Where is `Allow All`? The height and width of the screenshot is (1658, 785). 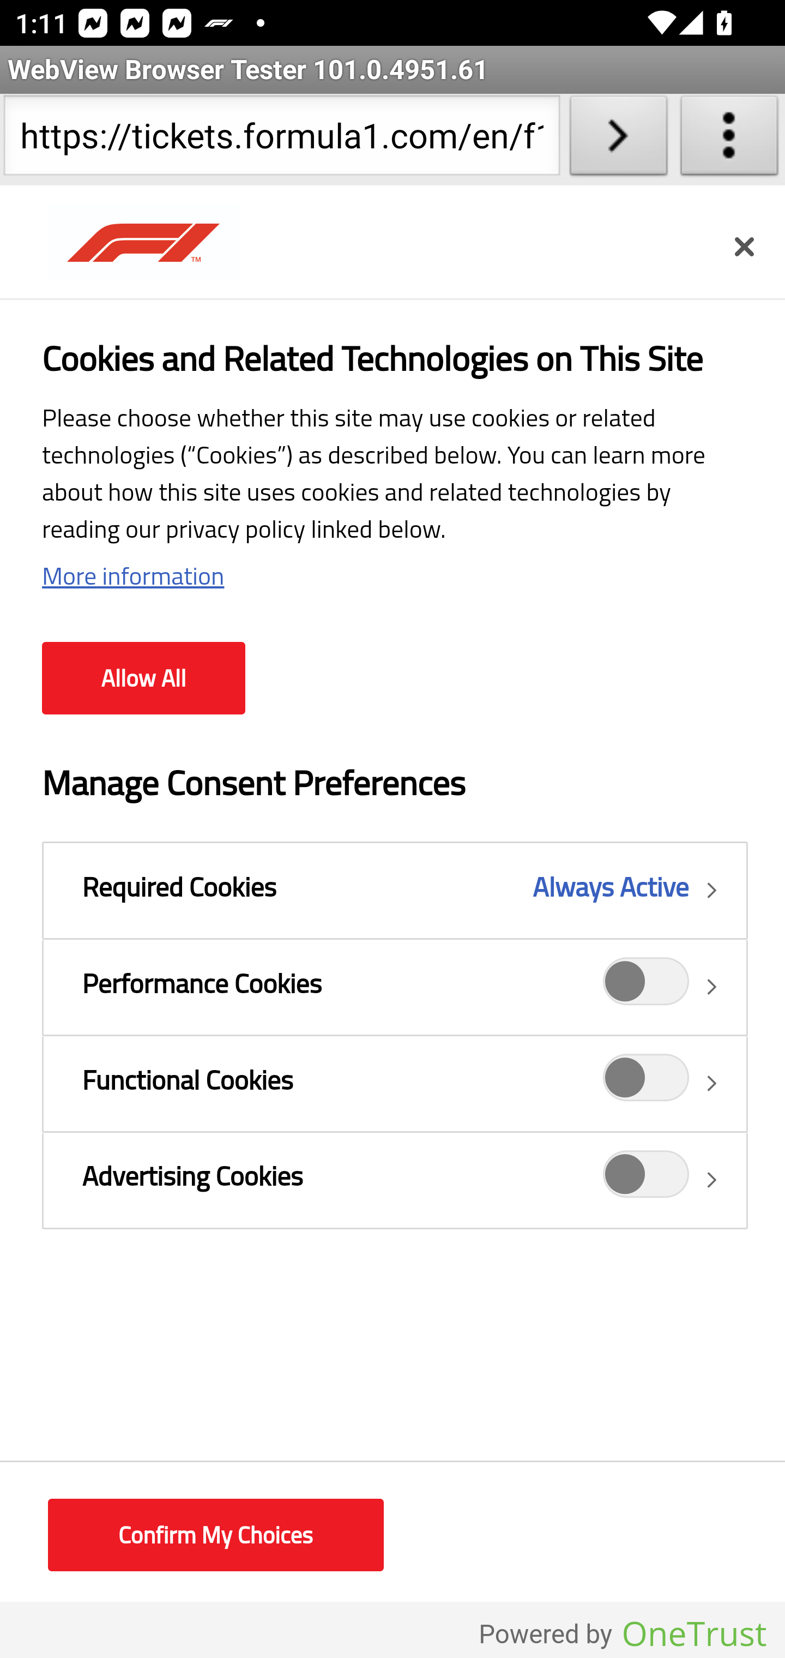
Allow All is located at coordinates (143, 678).